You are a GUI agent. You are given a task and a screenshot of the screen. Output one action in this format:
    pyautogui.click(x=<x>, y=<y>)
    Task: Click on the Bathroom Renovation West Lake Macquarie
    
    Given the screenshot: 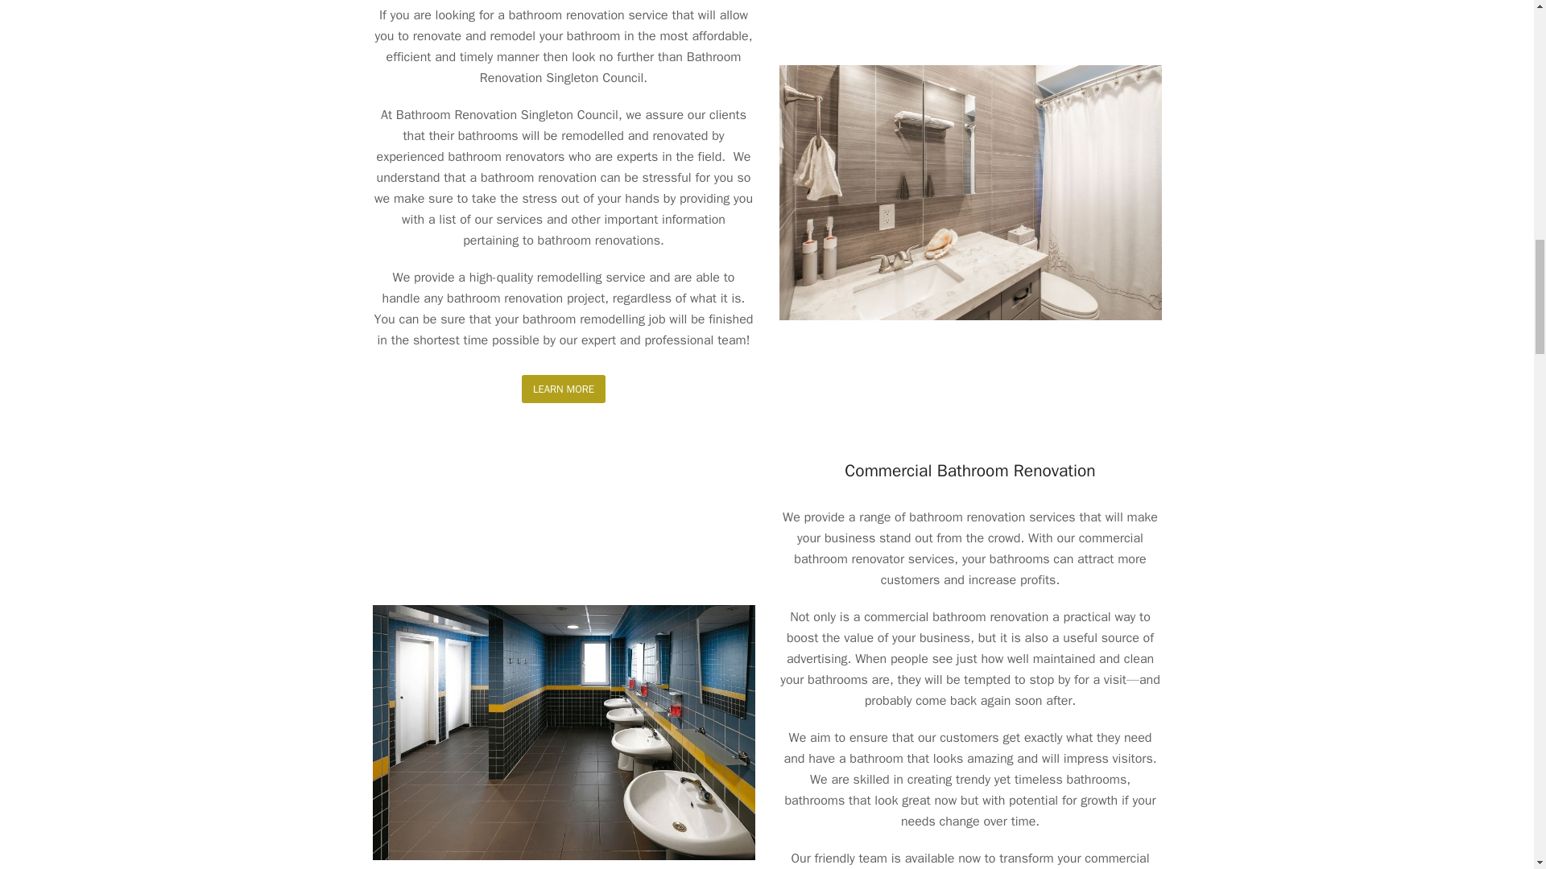 What is the action you would take?
    pyautogui.click(x=563, y=732)
    